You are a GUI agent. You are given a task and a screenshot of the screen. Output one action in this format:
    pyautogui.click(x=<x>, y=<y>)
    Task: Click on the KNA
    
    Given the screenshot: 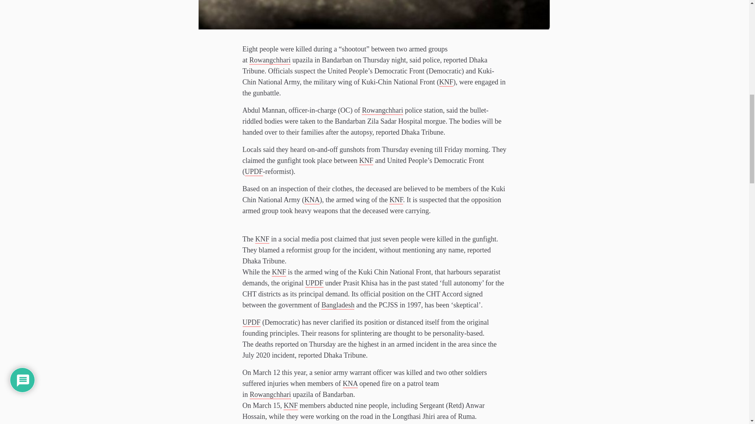 What is the action you would take?
    pyautogui.click(x=350, y=383)
    